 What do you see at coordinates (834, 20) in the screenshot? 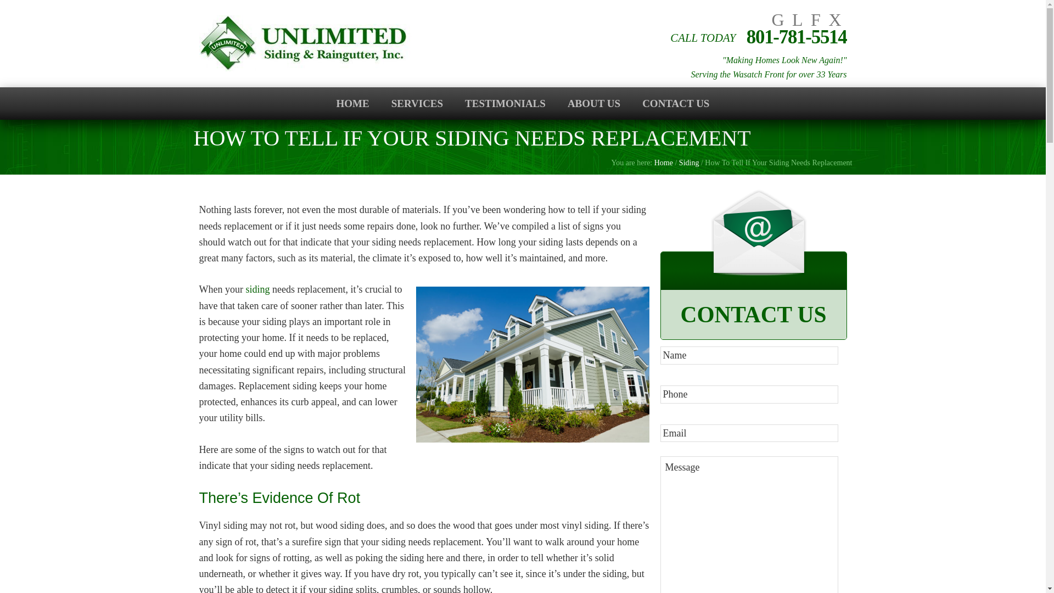
I see `X` at bounding box center [834, 20].